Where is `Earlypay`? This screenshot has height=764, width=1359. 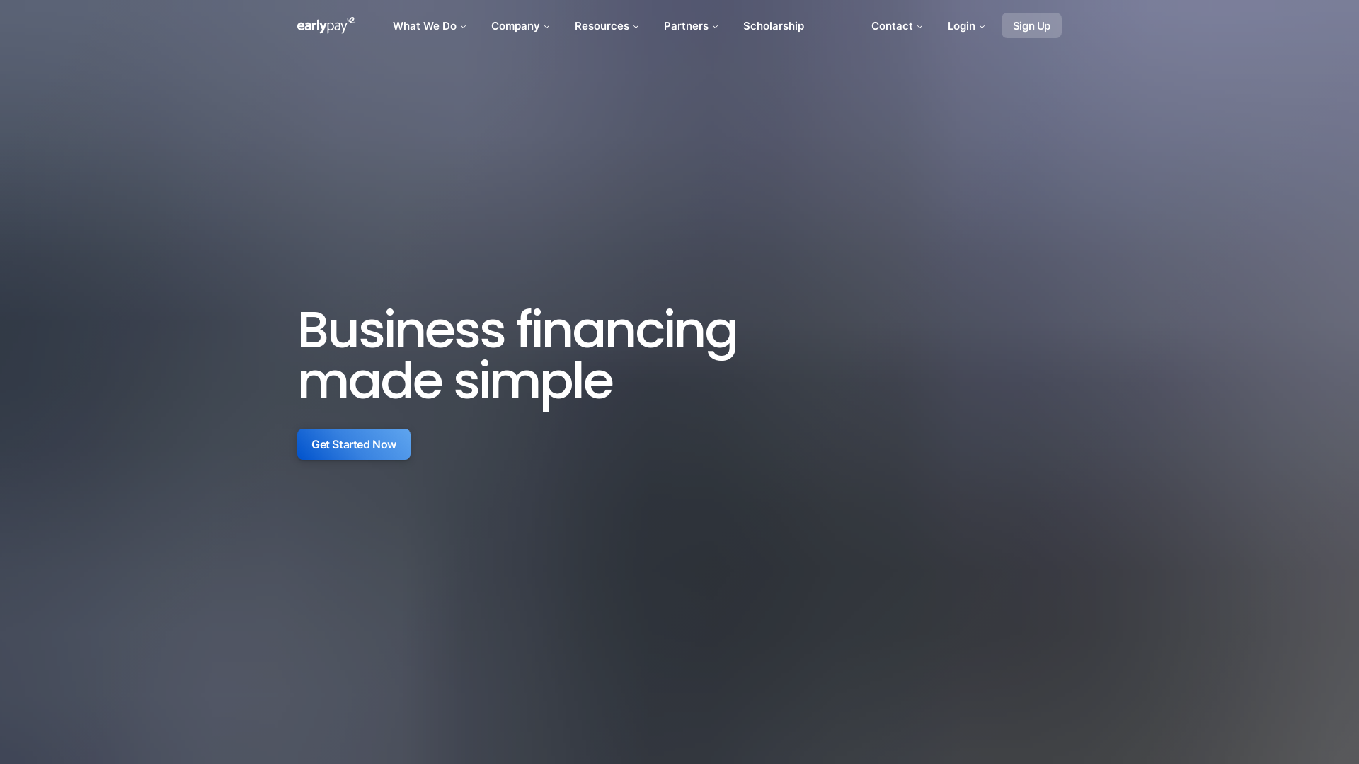 Earlypay is located at coordinates (327, 25).